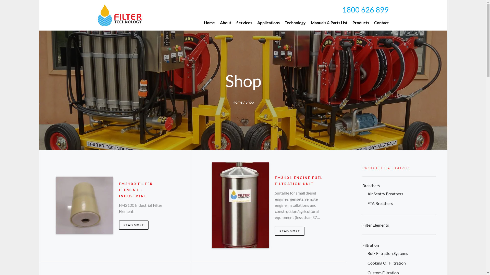  What do you see at coordinates (385, 194) in the screenshot?
I see `Air Sentry Breathers` at bounding box center [385, 194].